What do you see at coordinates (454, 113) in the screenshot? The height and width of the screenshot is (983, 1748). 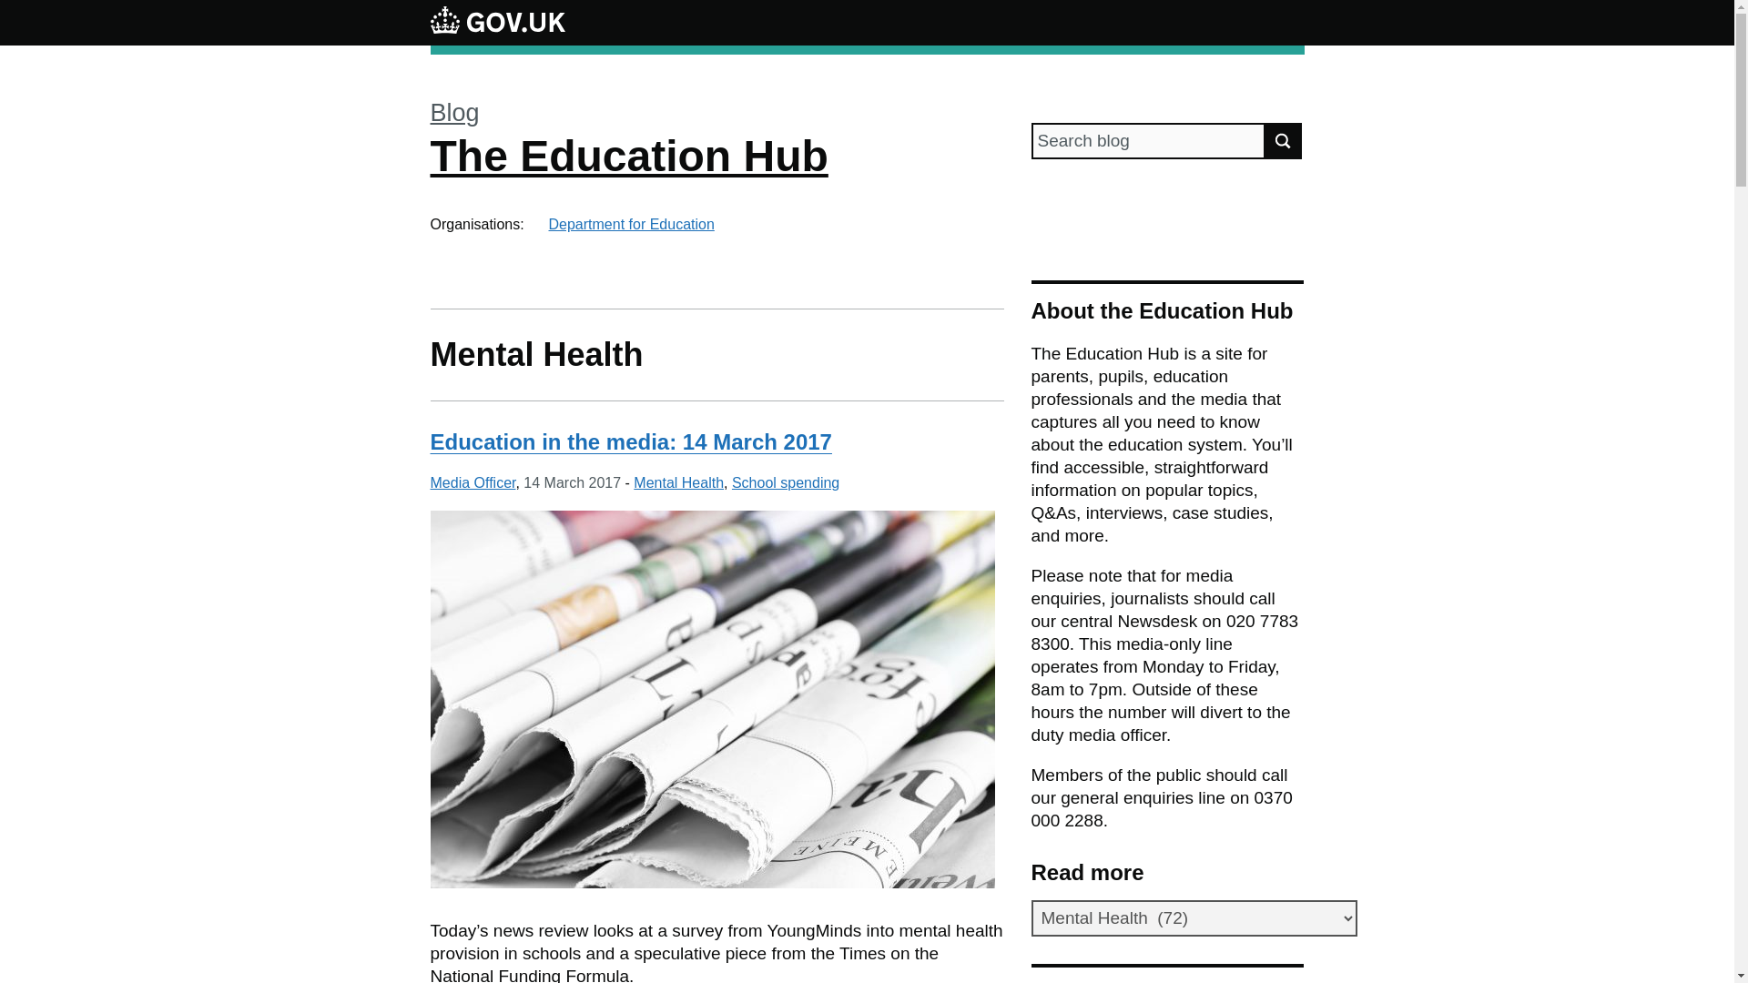 I see `Blog` at bounding box center [454, 113].